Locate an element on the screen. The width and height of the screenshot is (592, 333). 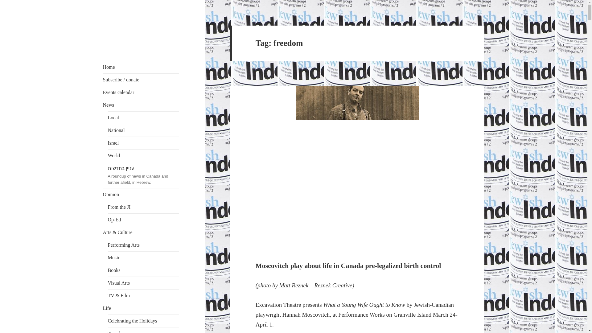
Events calendar is located at coordinates (141, 92).